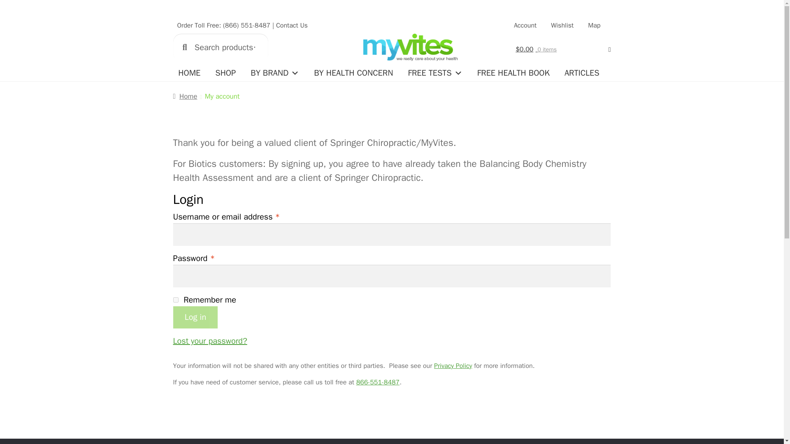  What do you see at coordinates (513, 73) in the screenshot?
I see `FREE HEALTH BOOK` at bounding box center [513, 73].